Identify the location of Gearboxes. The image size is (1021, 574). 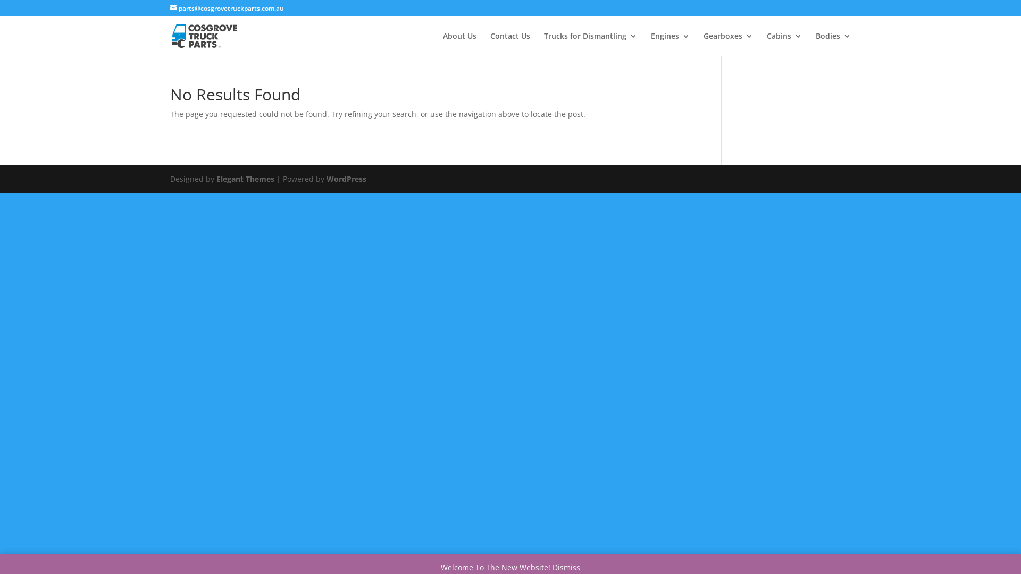
(729, 44).